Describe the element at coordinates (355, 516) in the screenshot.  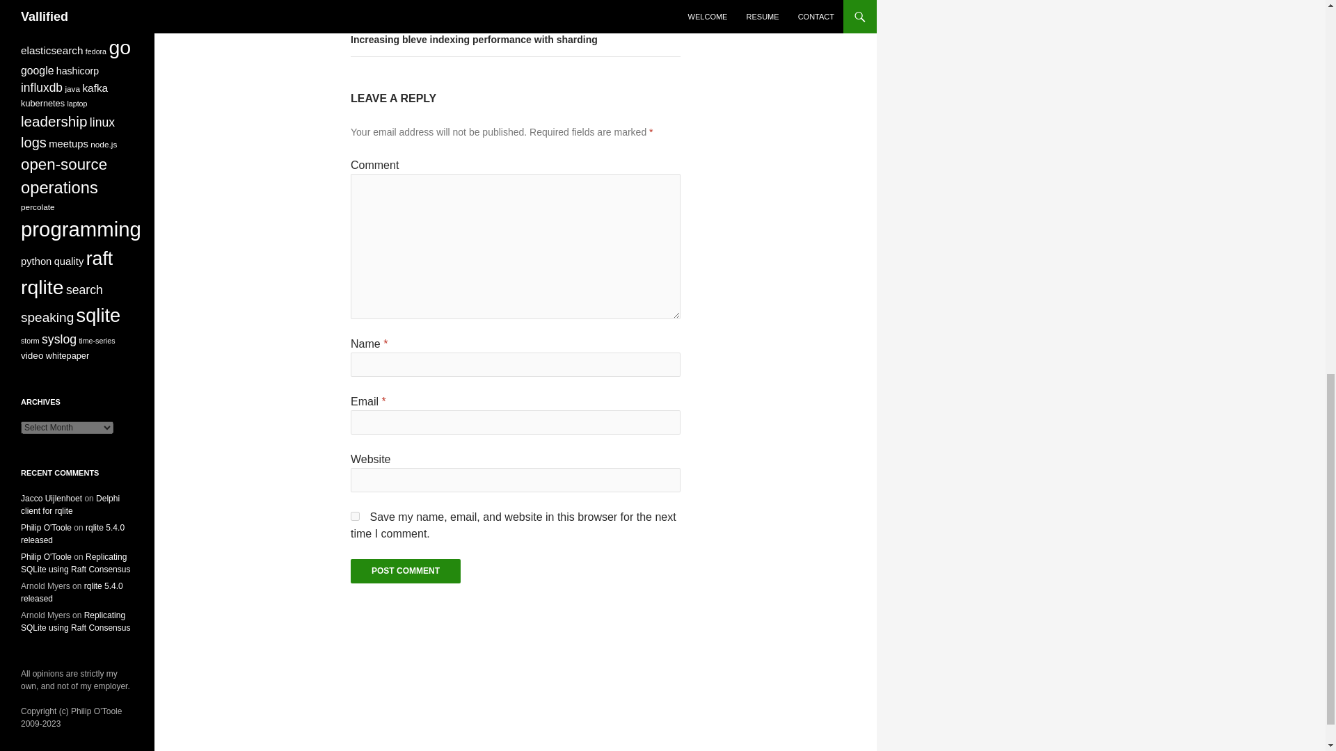
I see `yes` at that location.